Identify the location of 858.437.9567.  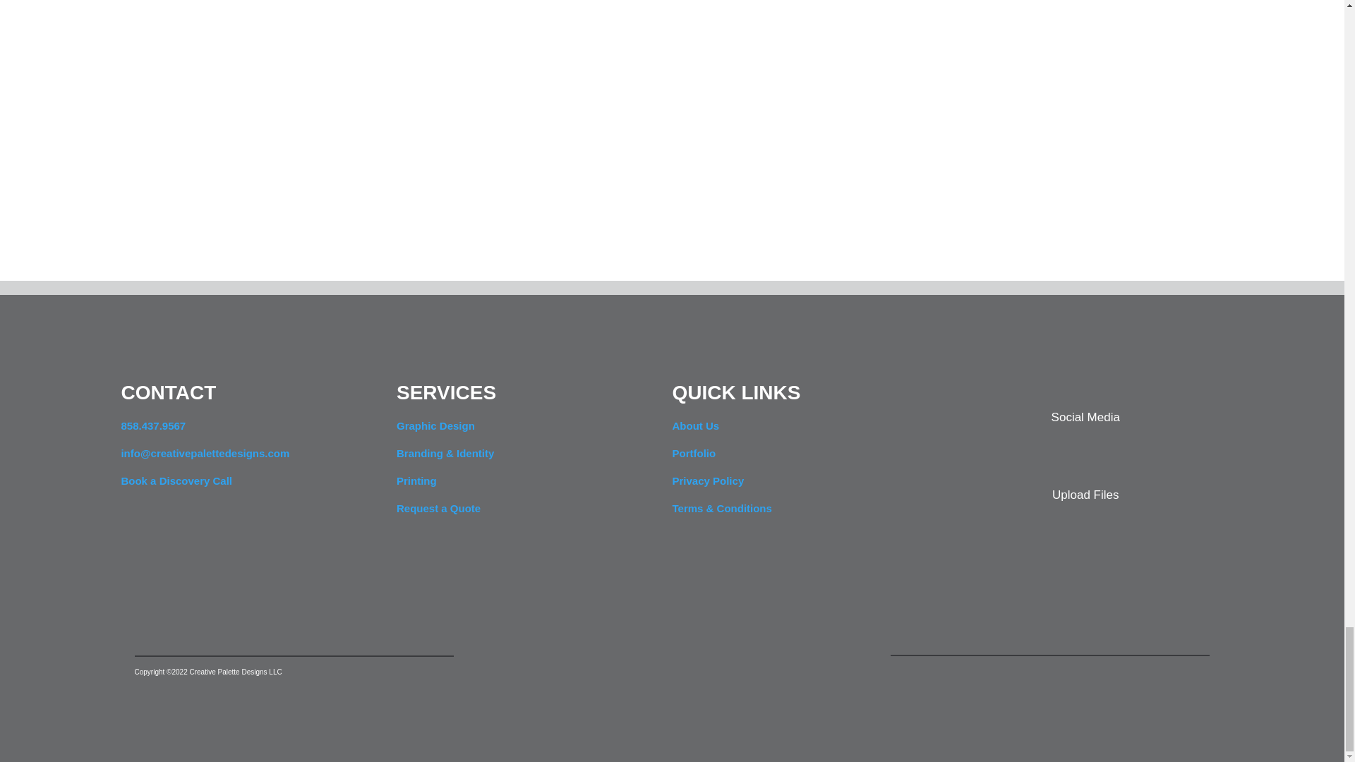
(152, 426).